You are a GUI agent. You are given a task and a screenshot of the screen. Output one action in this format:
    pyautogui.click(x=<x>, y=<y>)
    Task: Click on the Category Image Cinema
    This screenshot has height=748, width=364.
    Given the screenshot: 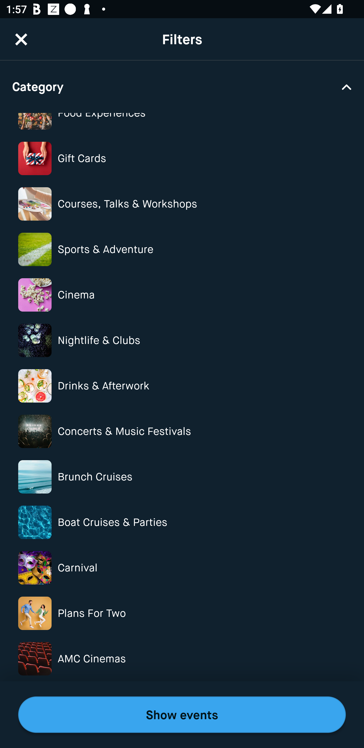 What is the action you would take?
    pyautogui.click(x=182, y=295)
    